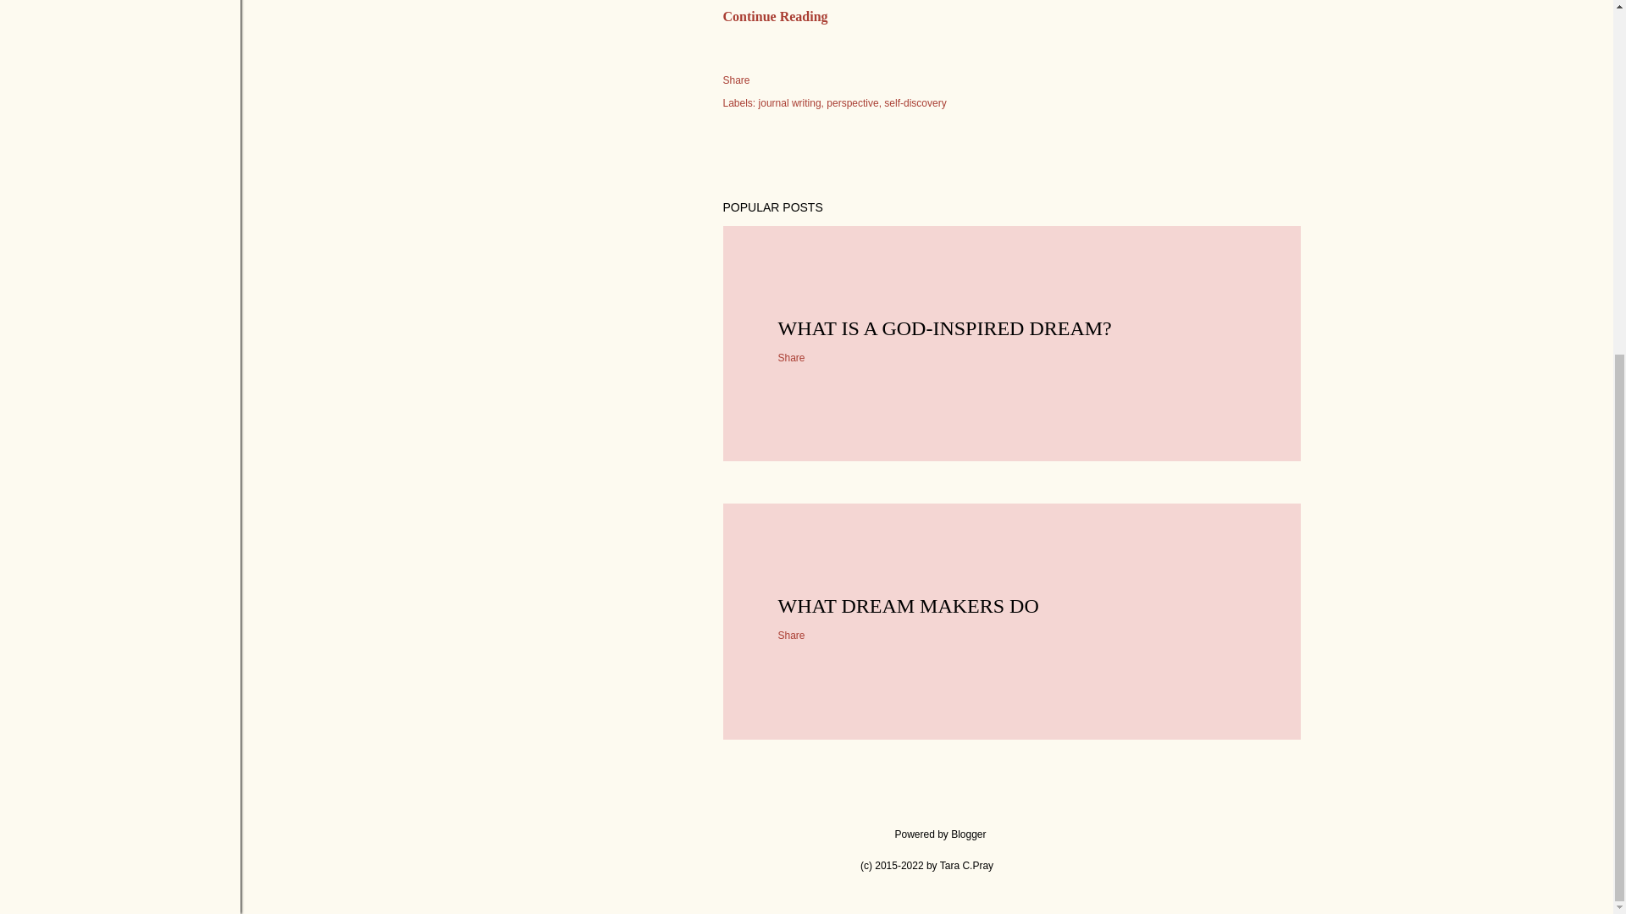  What do you see at coordinates (943, 328) in the screenshot?
I see `WHAT IS A GOD-INSPIRED DREAM?` at bounding box center [943, 328].